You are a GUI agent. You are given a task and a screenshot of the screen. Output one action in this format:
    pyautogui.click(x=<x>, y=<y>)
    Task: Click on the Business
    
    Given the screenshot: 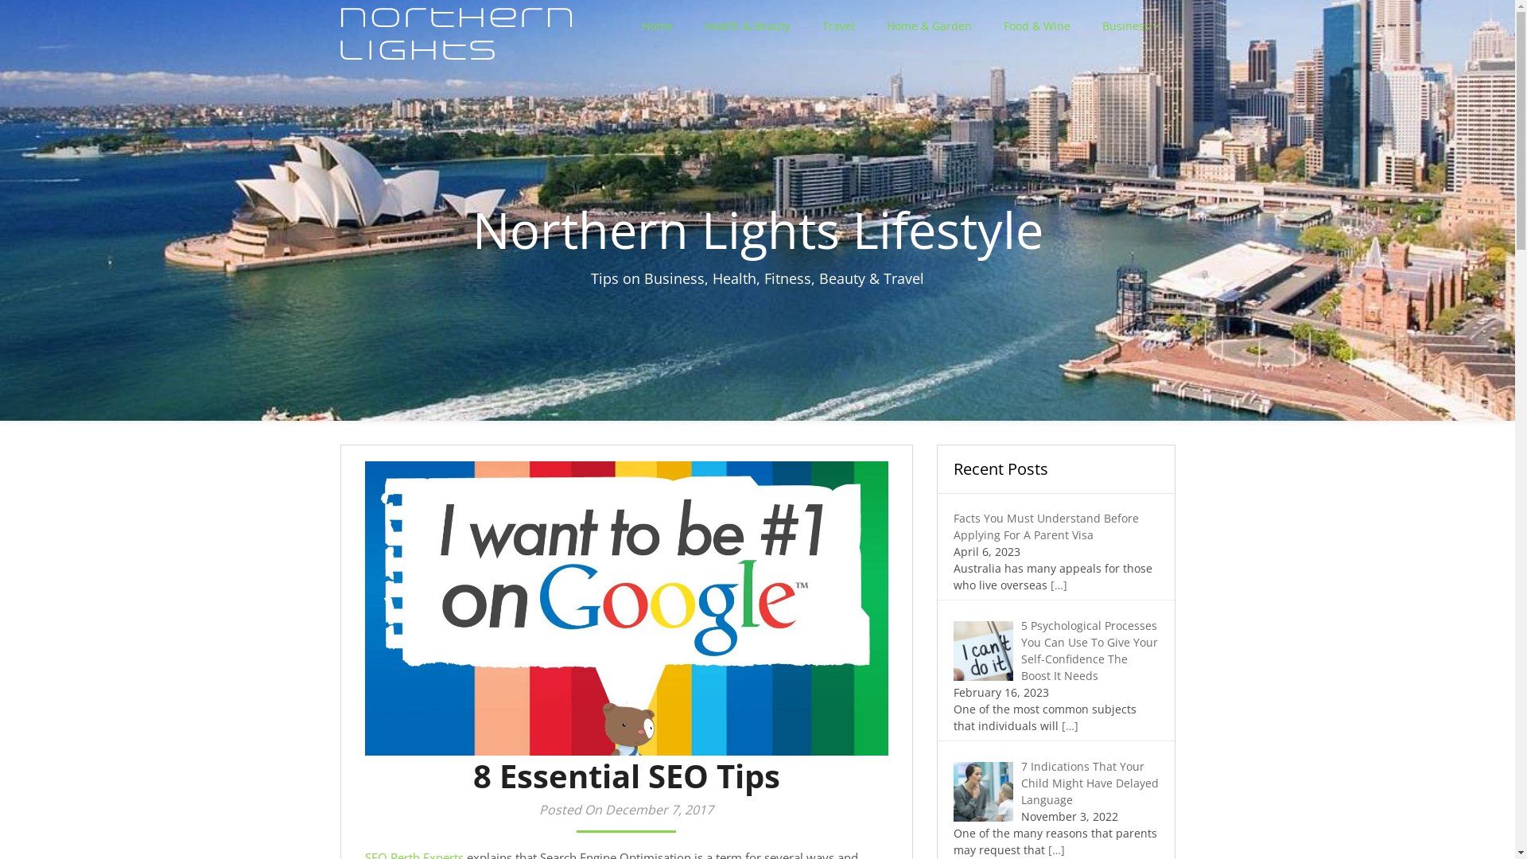 What is the action you would take?
    pyautogui.click(x=1131, y=25)
    